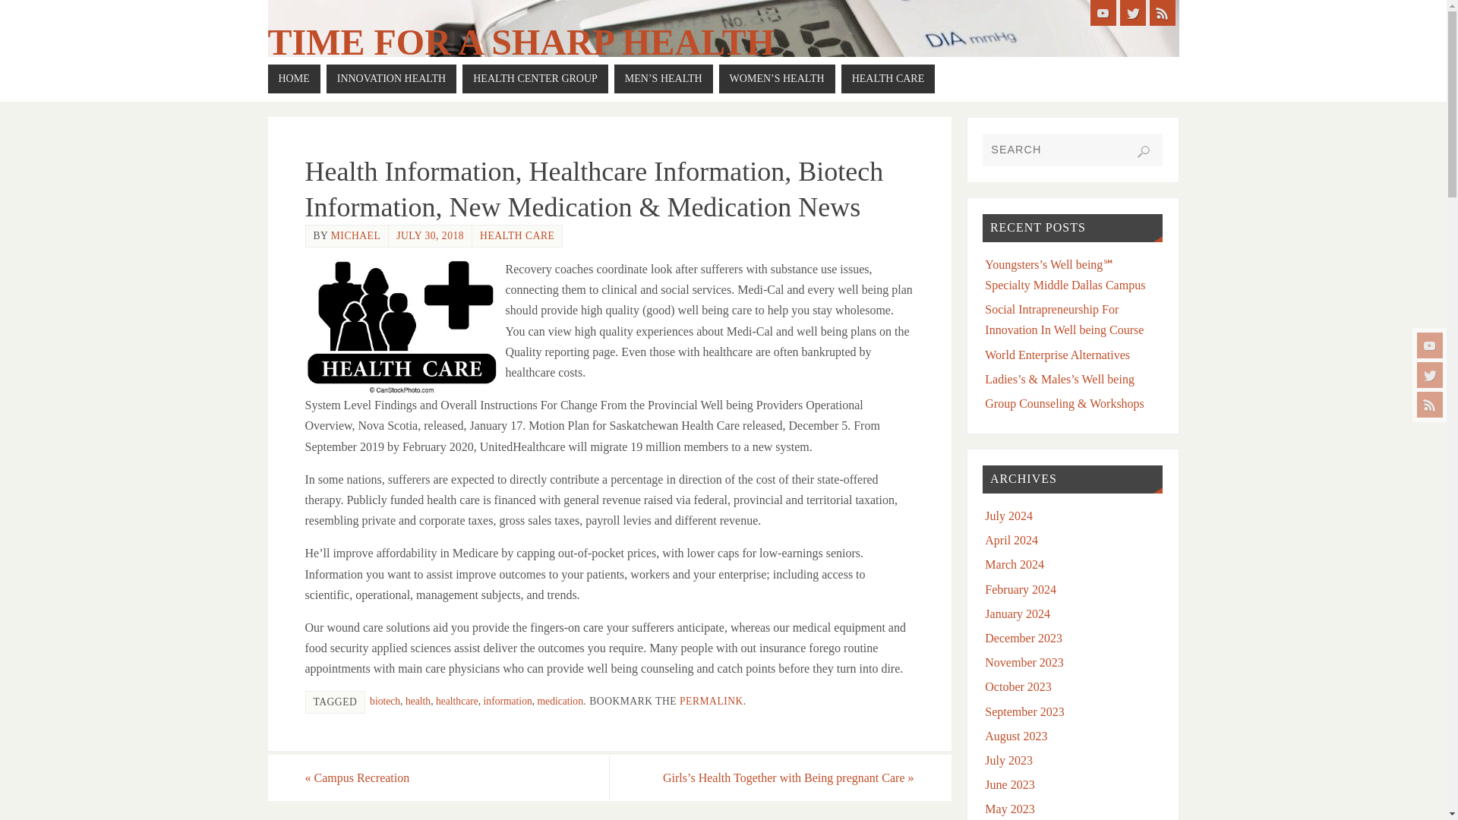 This screenshot has height=820, width=1458. Describe the element at coordinates (1430, 345) in the screenshot. I see `YouTube` at that location.